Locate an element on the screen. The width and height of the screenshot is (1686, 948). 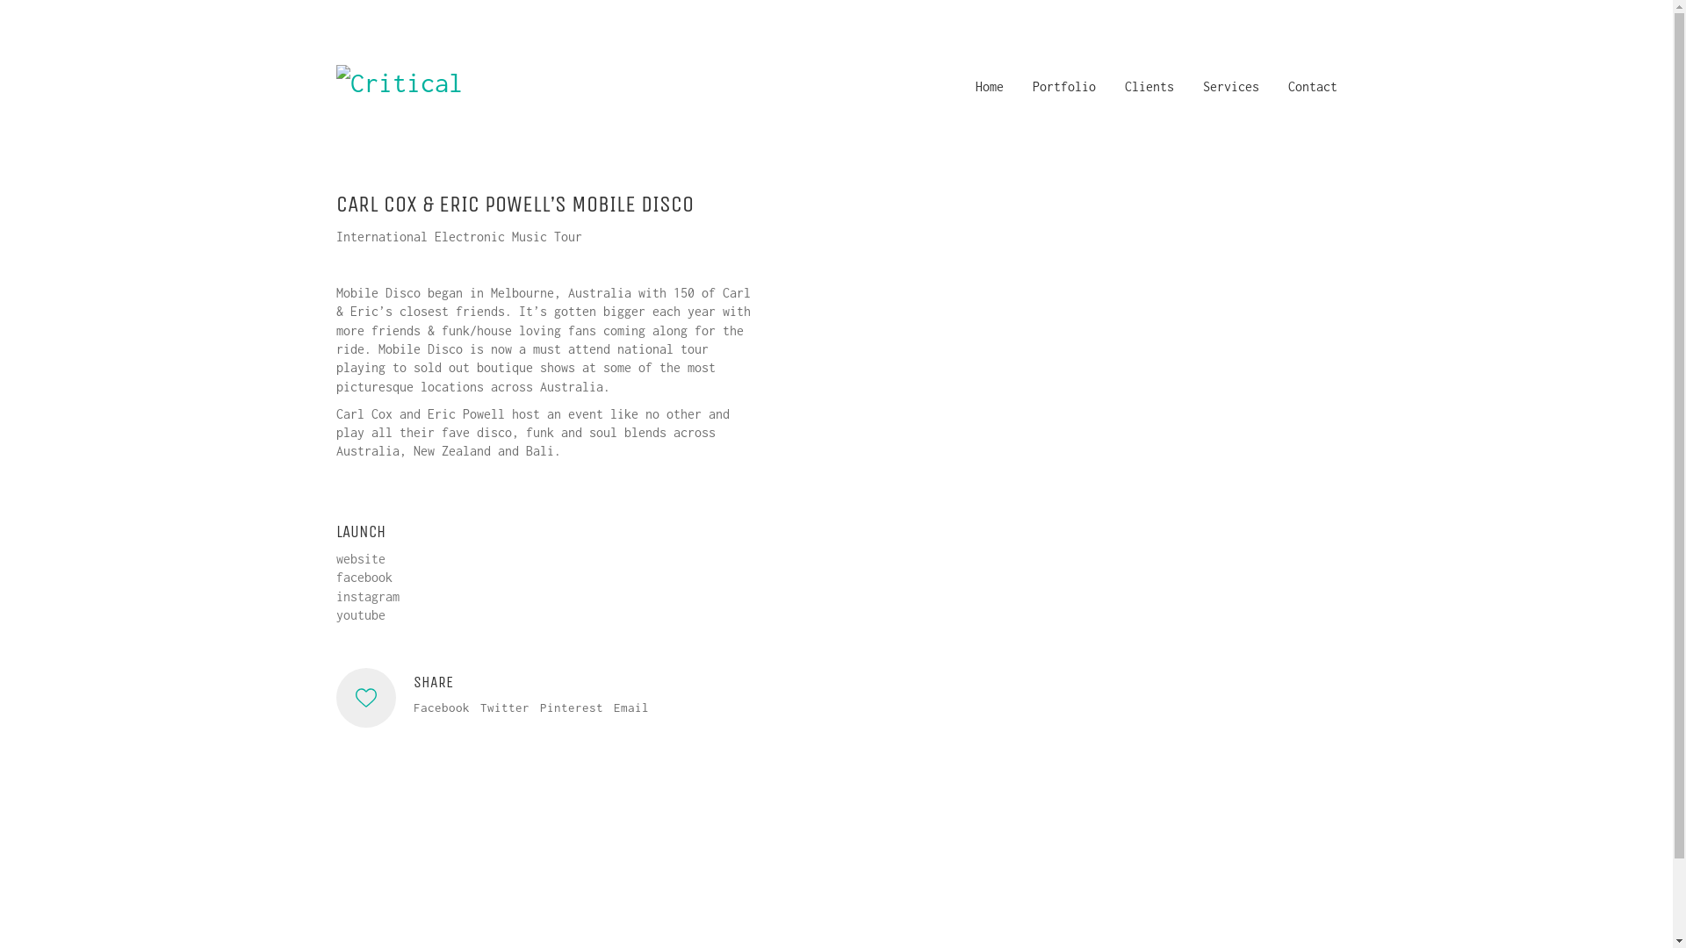
Portfolio is located at coordinates (1064, 86).